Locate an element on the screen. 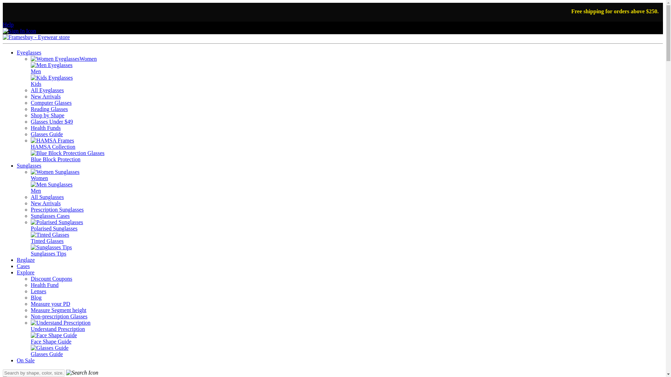 This screenshot has width=671, height=377. Reading Glasses is located at coordinates (49, 109).